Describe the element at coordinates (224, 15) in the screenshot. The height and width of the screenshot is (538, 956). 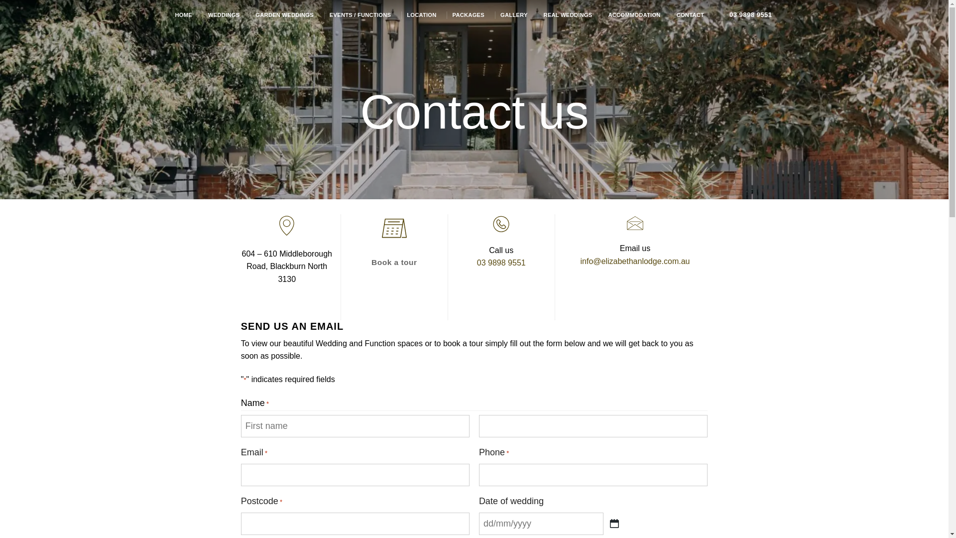
I see `WEDDINGS` at that location.